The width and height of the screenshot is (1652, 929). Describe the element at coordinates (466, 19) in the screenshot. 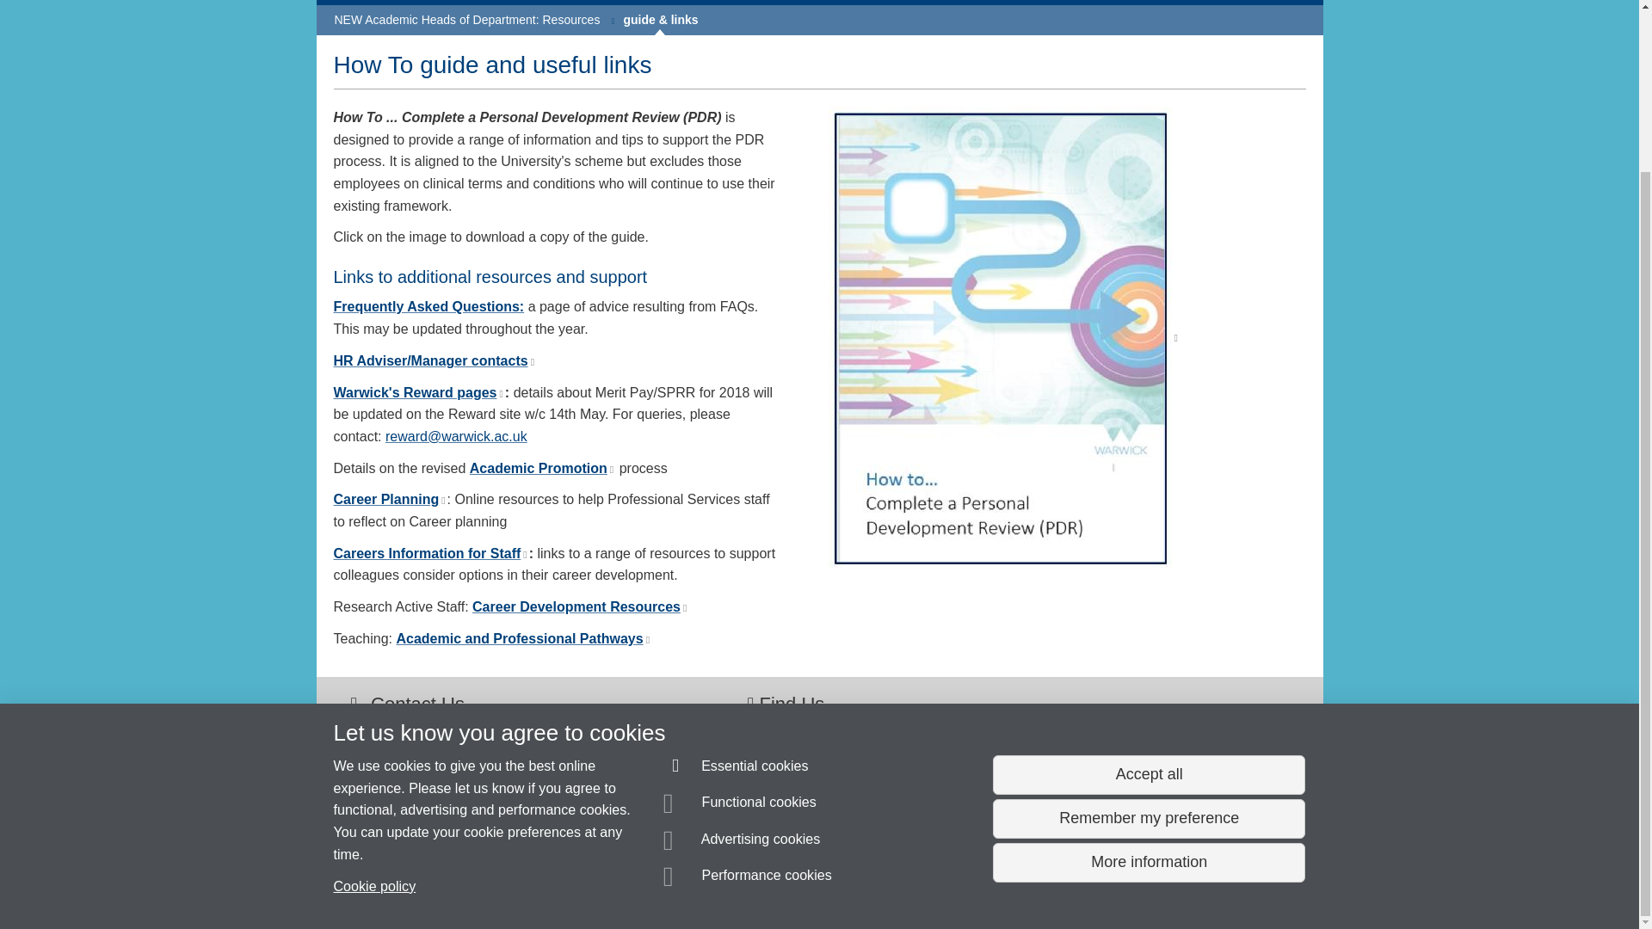

I see `true` at that location.